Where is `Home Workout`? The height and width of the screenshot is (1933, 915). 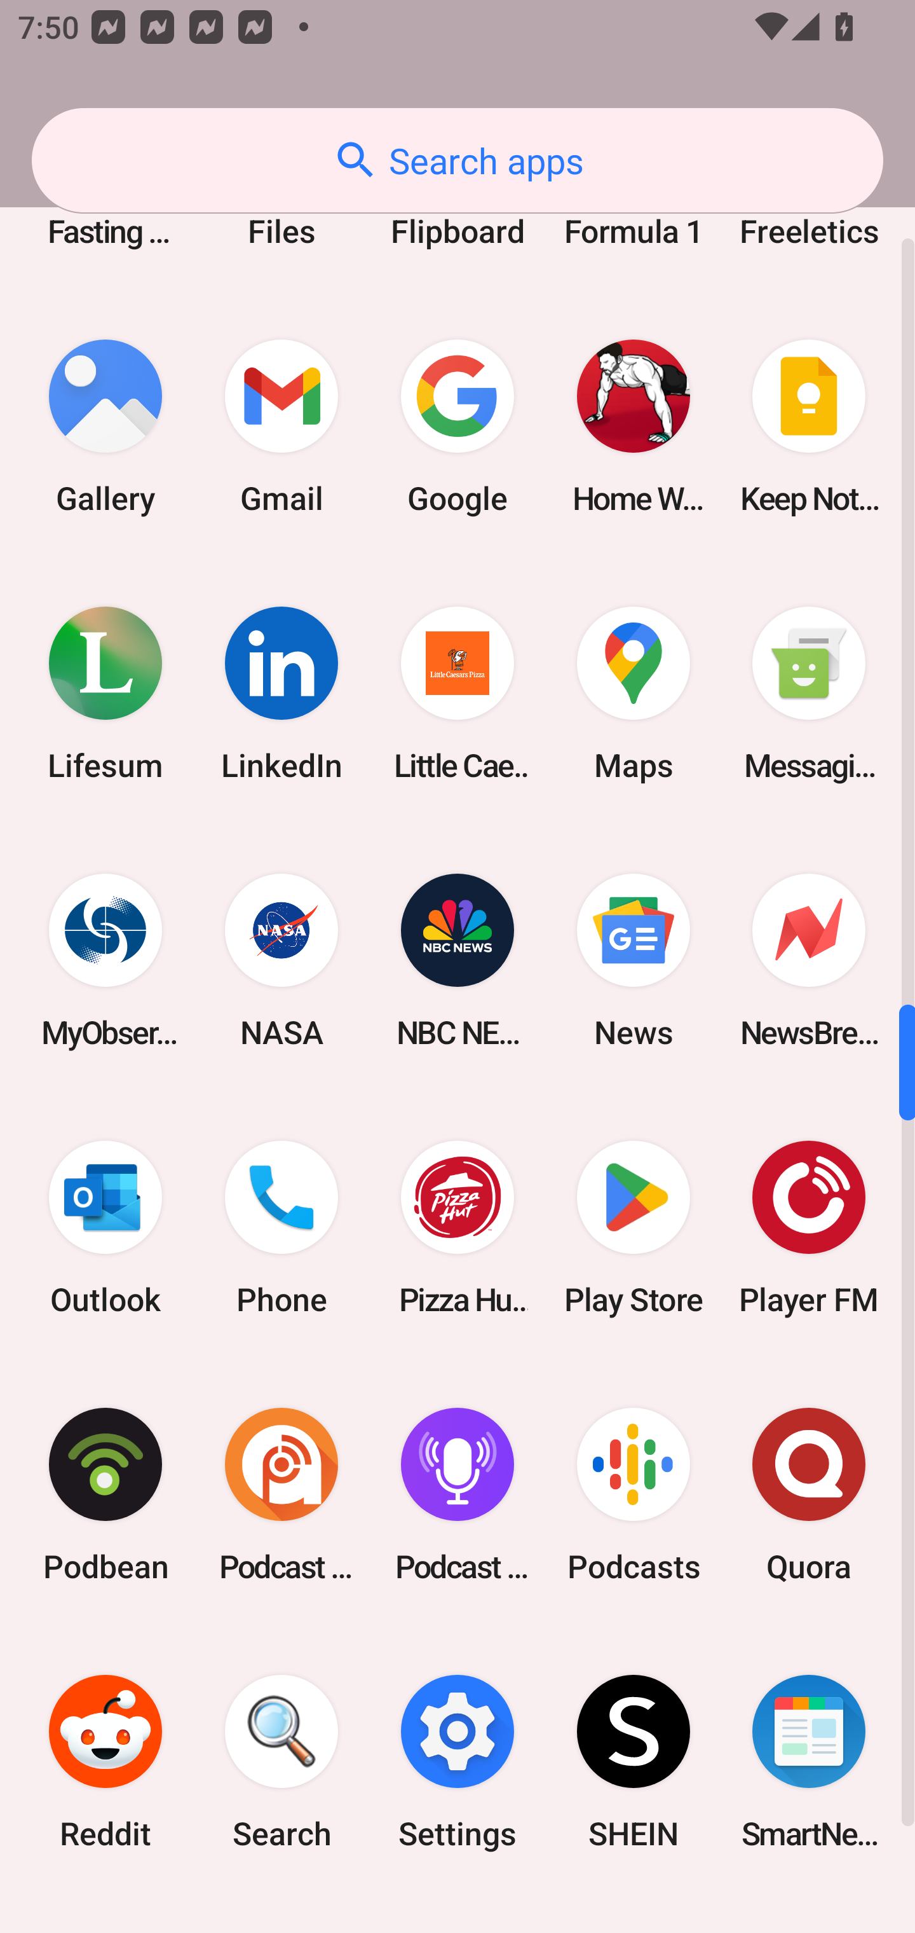 Home Workout is located at coordinates (633, 427).